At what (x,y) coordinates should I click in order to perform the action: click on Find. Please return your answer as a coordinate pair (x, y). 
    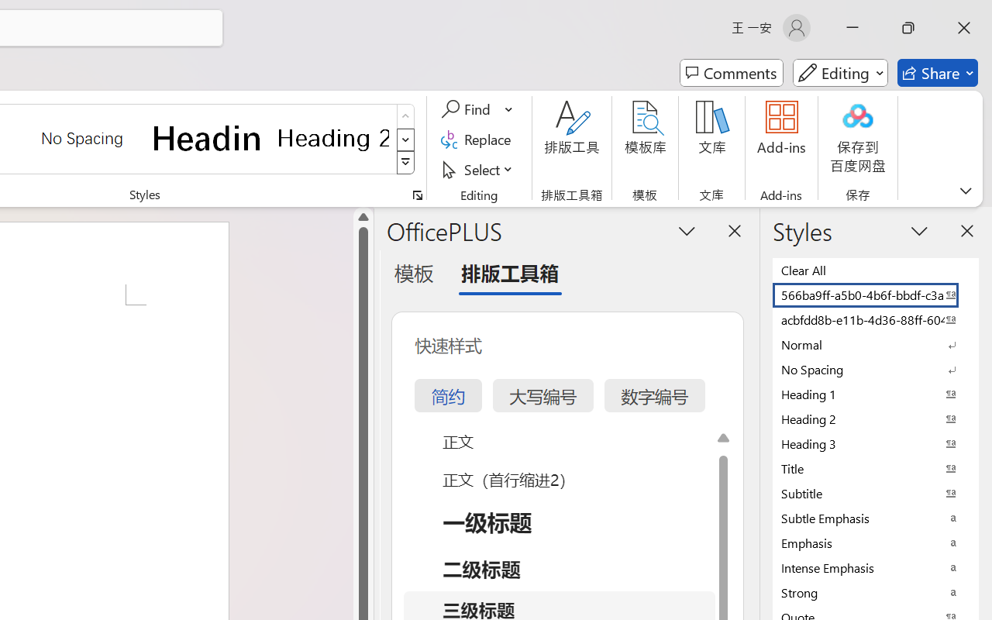
    Looking at the image, I should click on (468, 109).